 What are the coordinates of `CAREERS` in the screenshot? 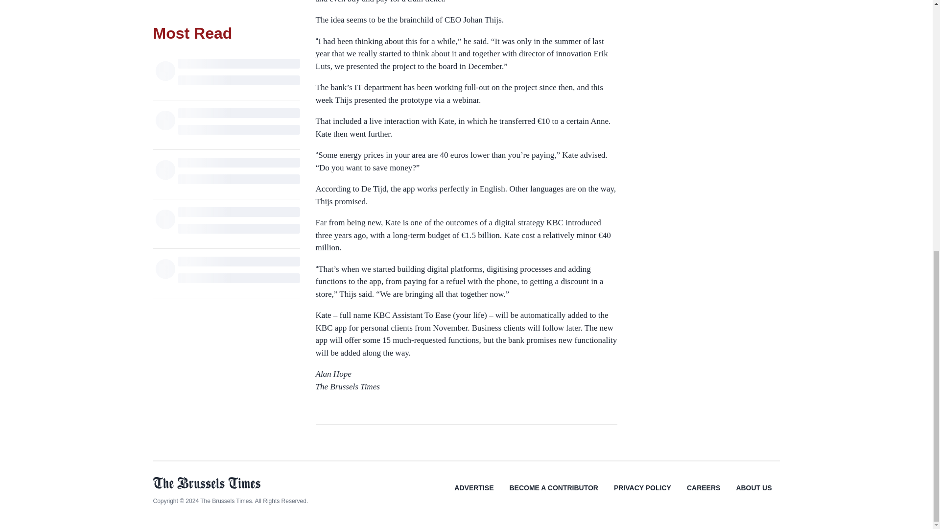 It's located at (703, 495).